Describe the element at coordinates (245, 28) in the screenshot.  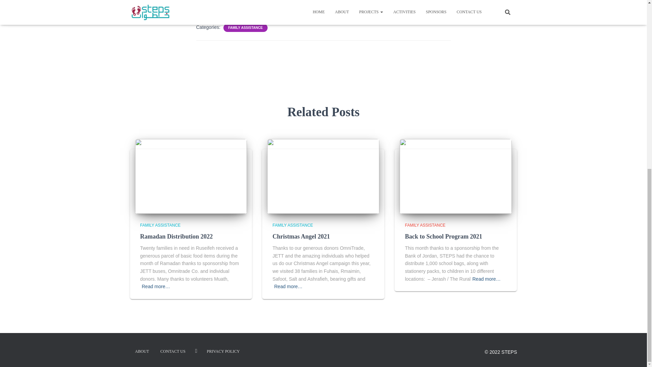
I see `FAMILY ASSISTANCE` at that location.